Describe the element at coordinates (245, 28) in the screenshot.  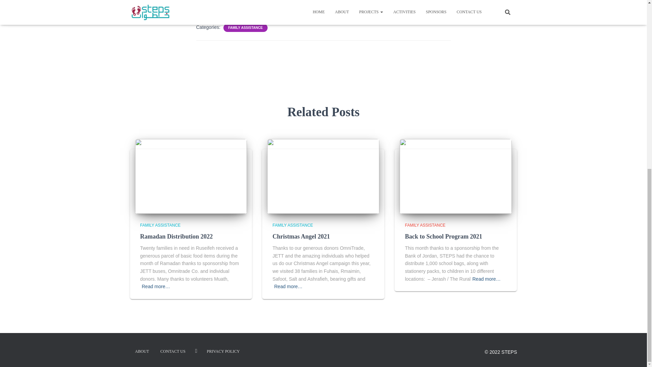
I see `FAMILY ASSISTANCE` at that location.